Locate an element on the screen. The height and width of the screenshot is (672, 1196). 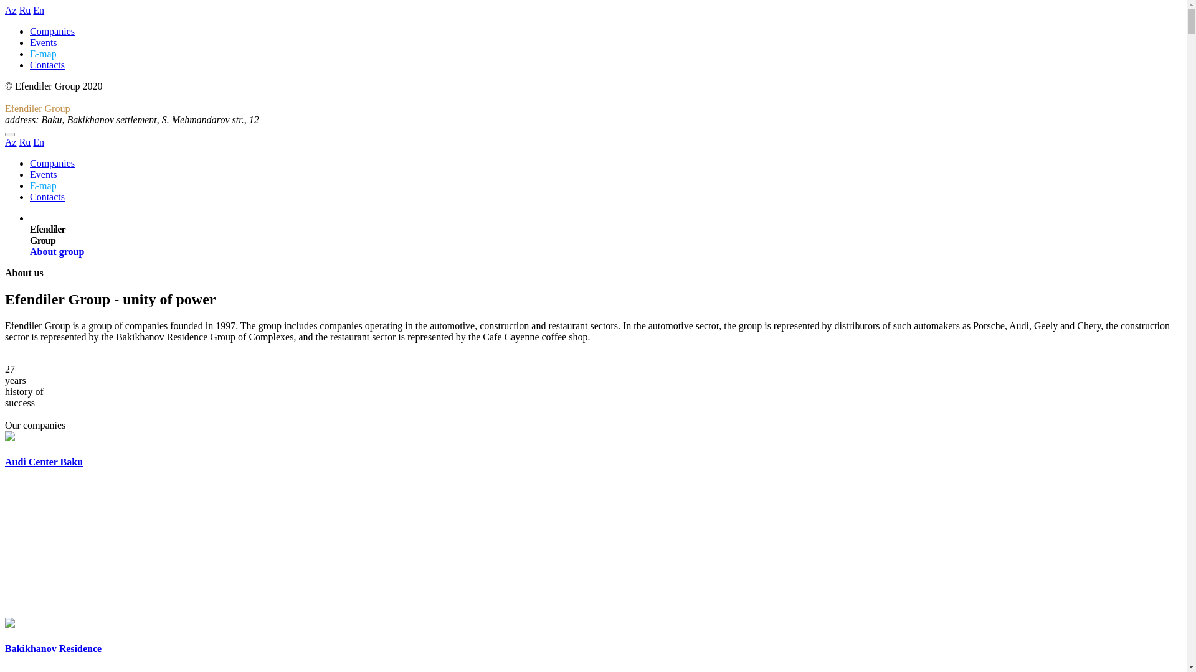
Companies is located at coordinates (52, 163).